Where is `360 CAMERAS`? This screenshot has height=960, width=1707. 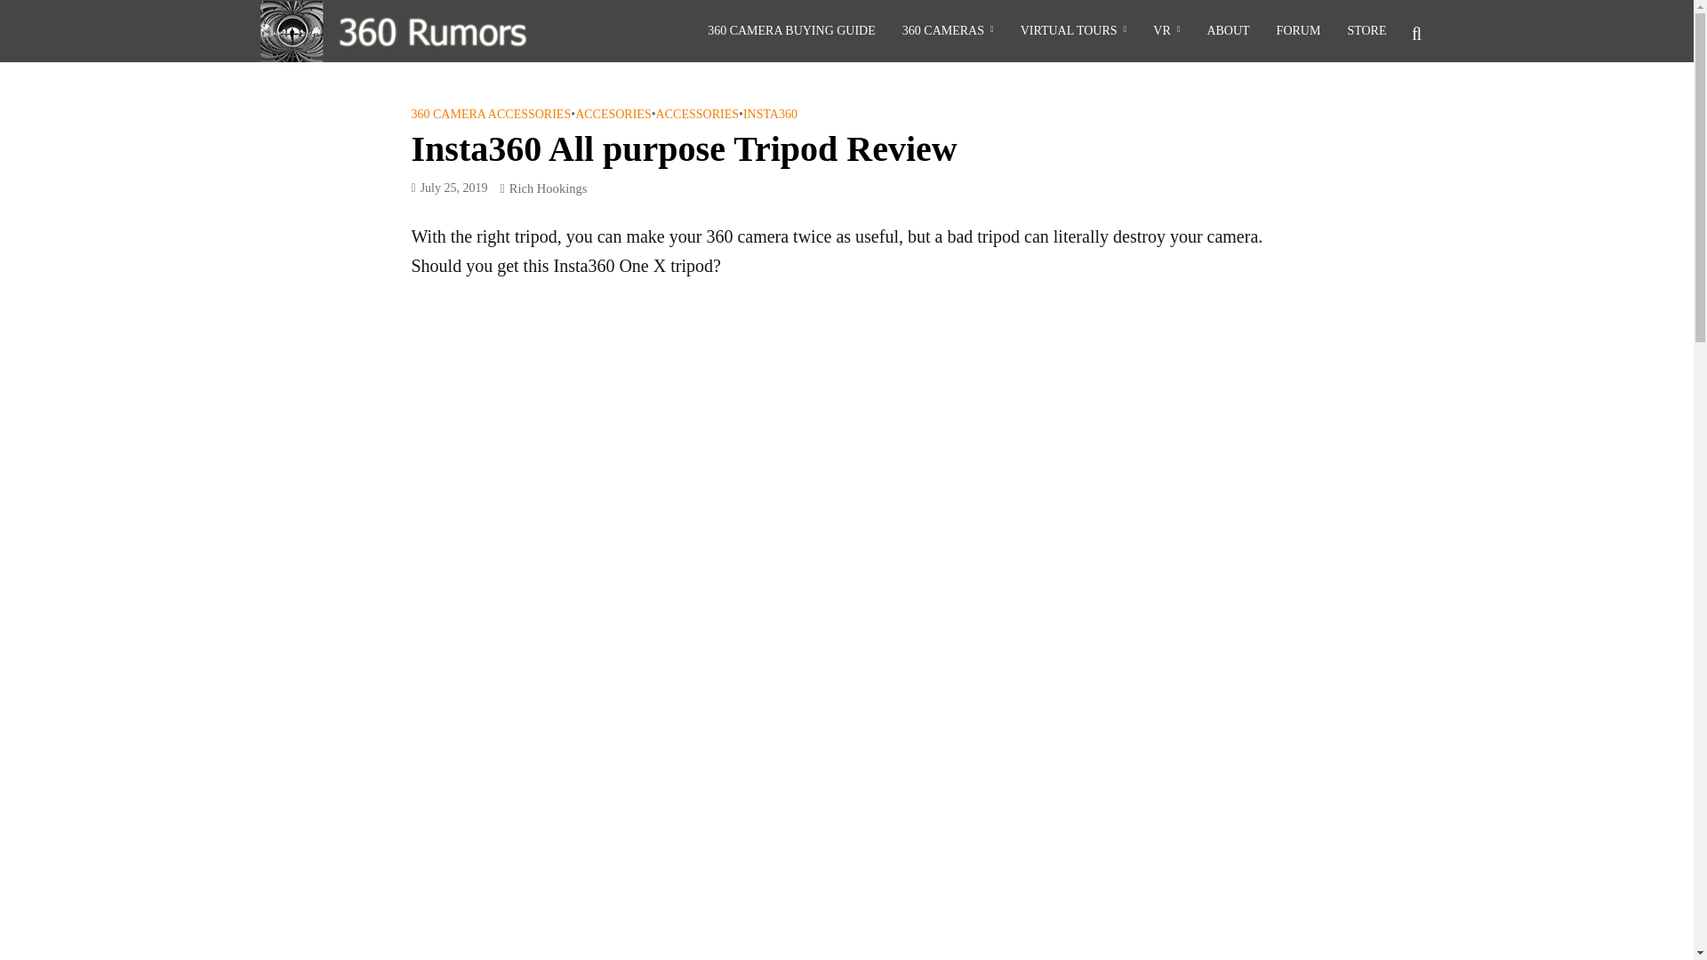 360 CAMERAS is located at coordinates (948, 31).